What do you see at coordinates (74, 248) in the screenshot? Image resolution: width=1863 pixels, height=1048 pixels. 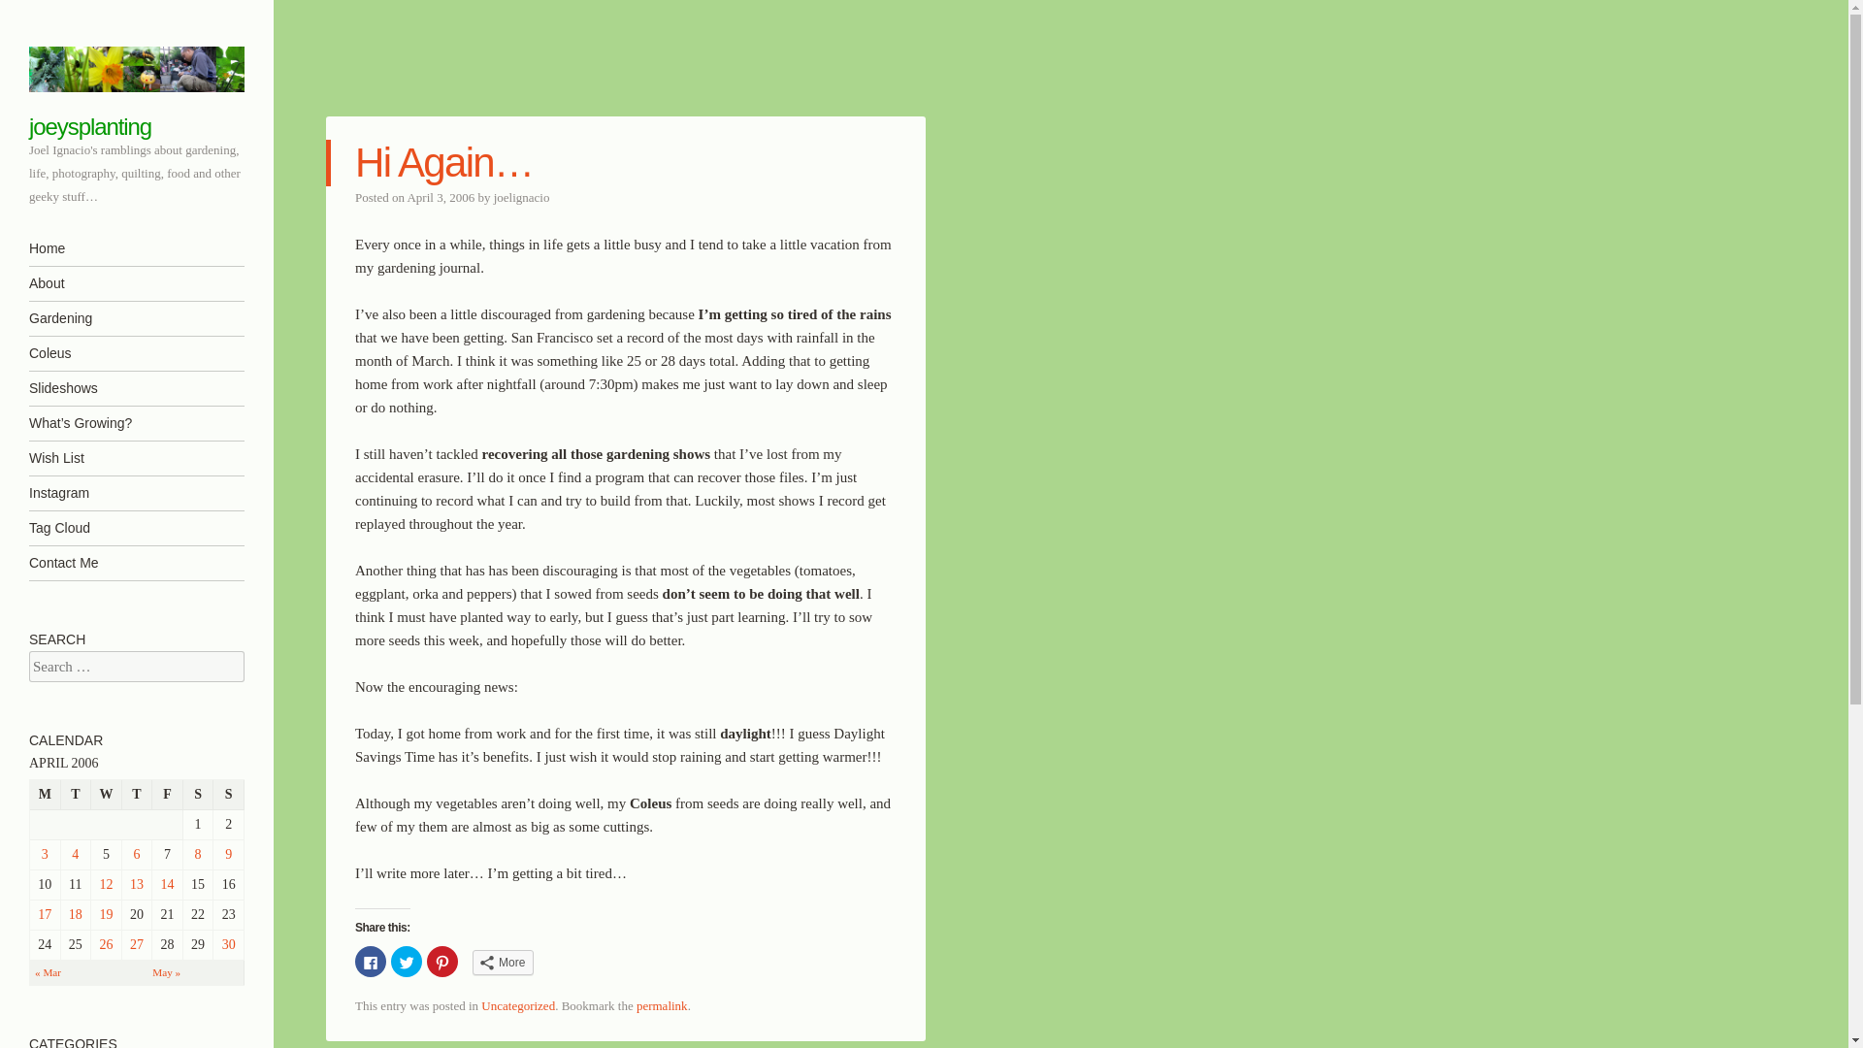 I see `Skip to content` at bounding box center [74, 248].